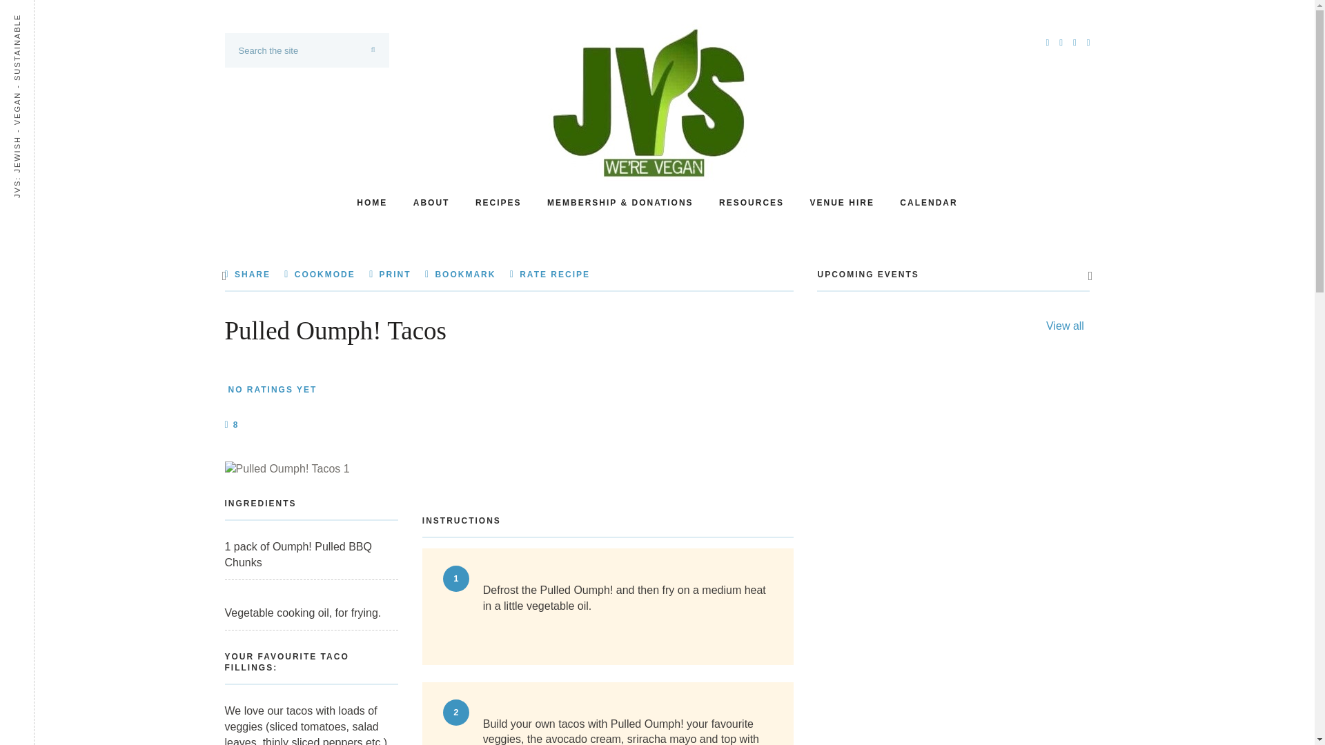 The image size is (1325, 745). I want to click on RESOURCES, so click(752, 202).